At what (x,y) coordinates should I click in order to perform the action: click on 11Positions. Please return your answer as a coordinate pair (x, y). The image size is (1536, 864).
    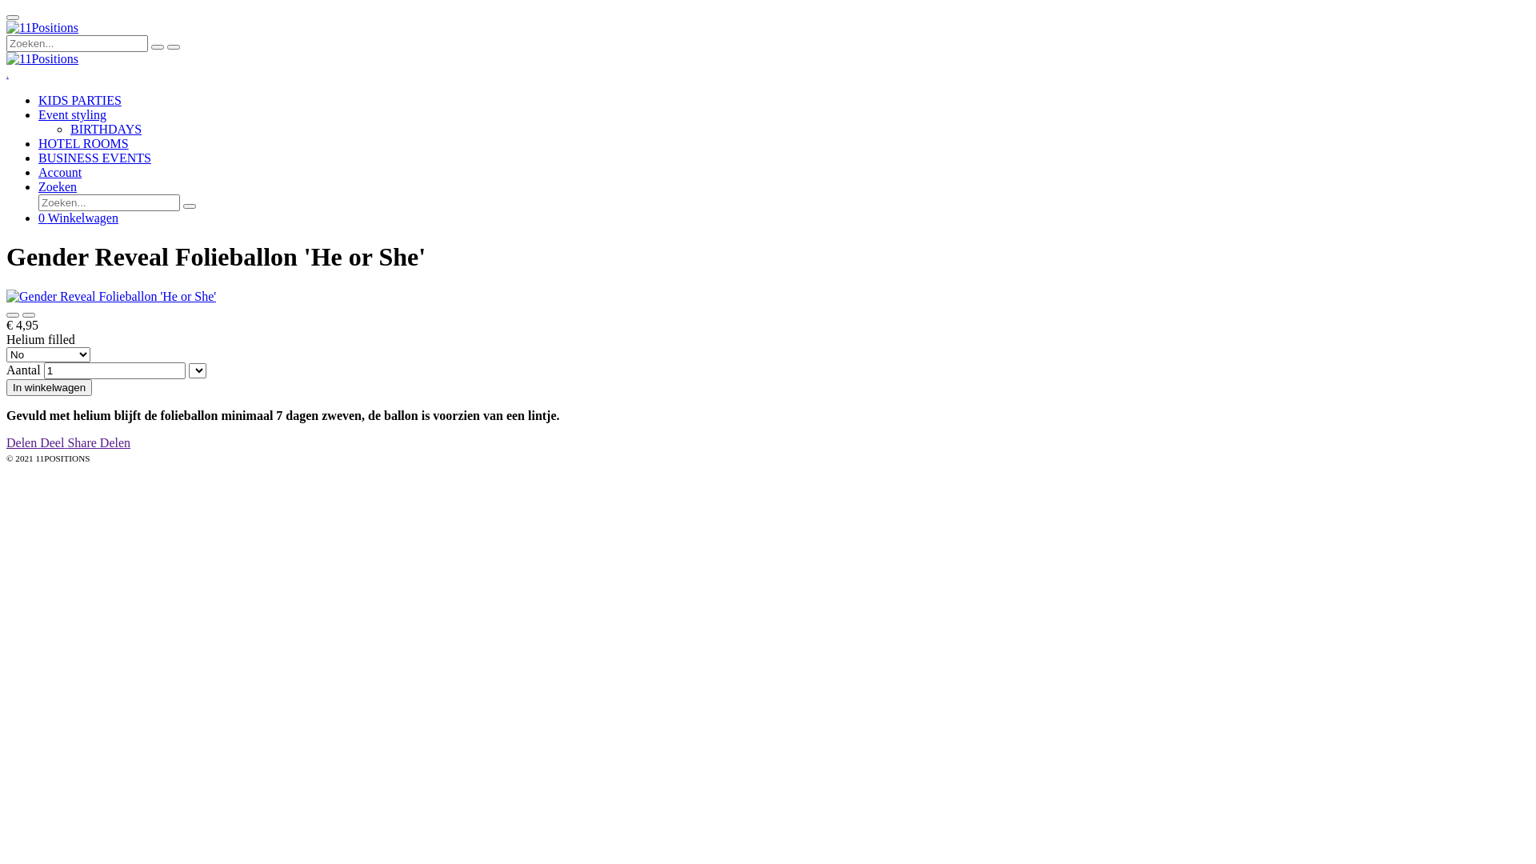
    Looking at the image, I should click on (42, 28).